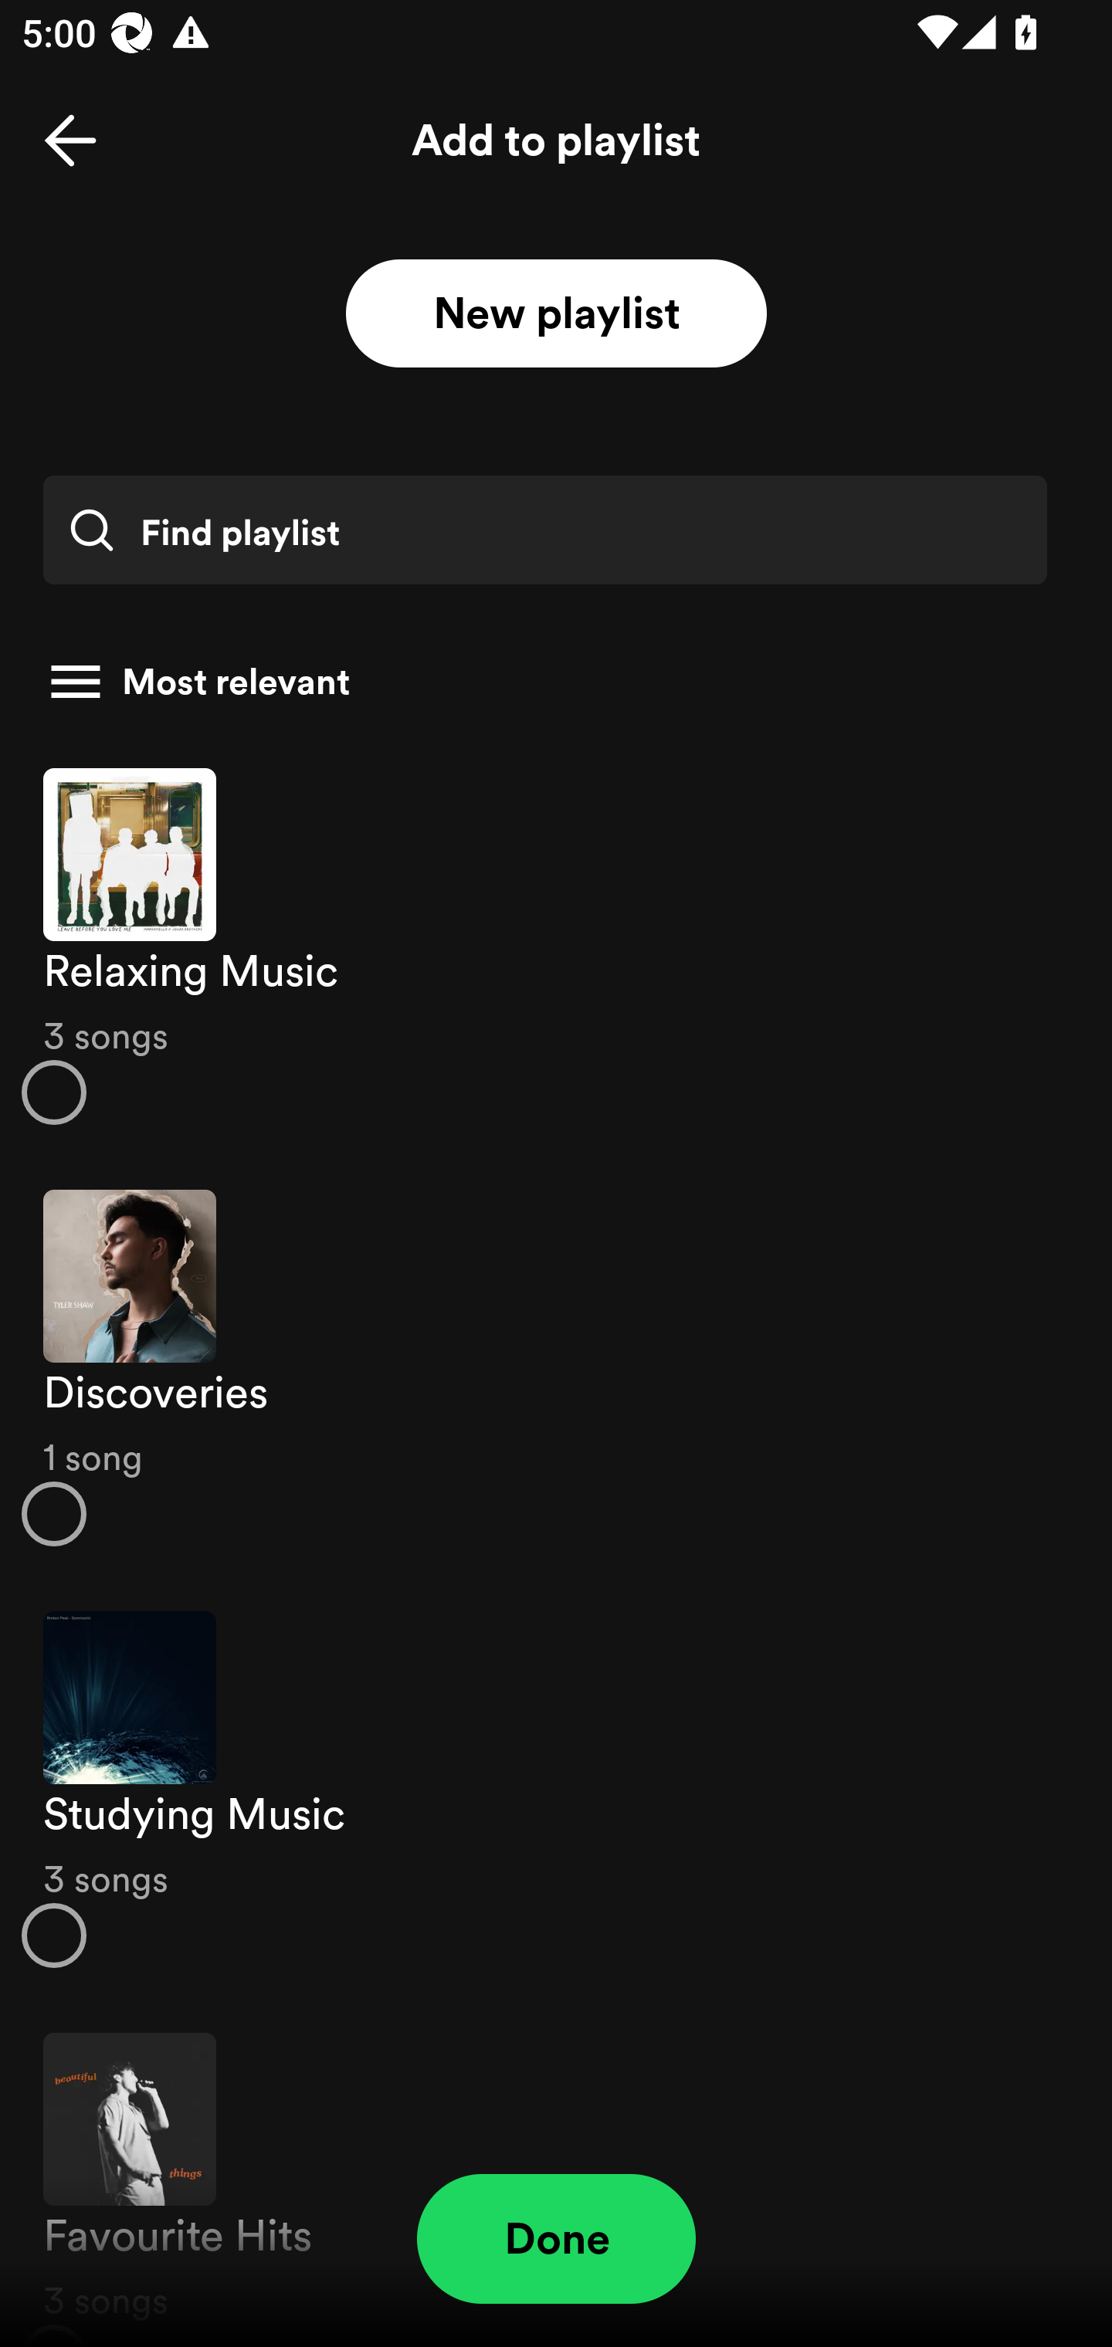 This screenshot has width=1112, height=2347. What do you see at coordinates (556, 945) in the screenshot?
I see `Relaxing Music 3 songs` at bounding box center [556, 945].